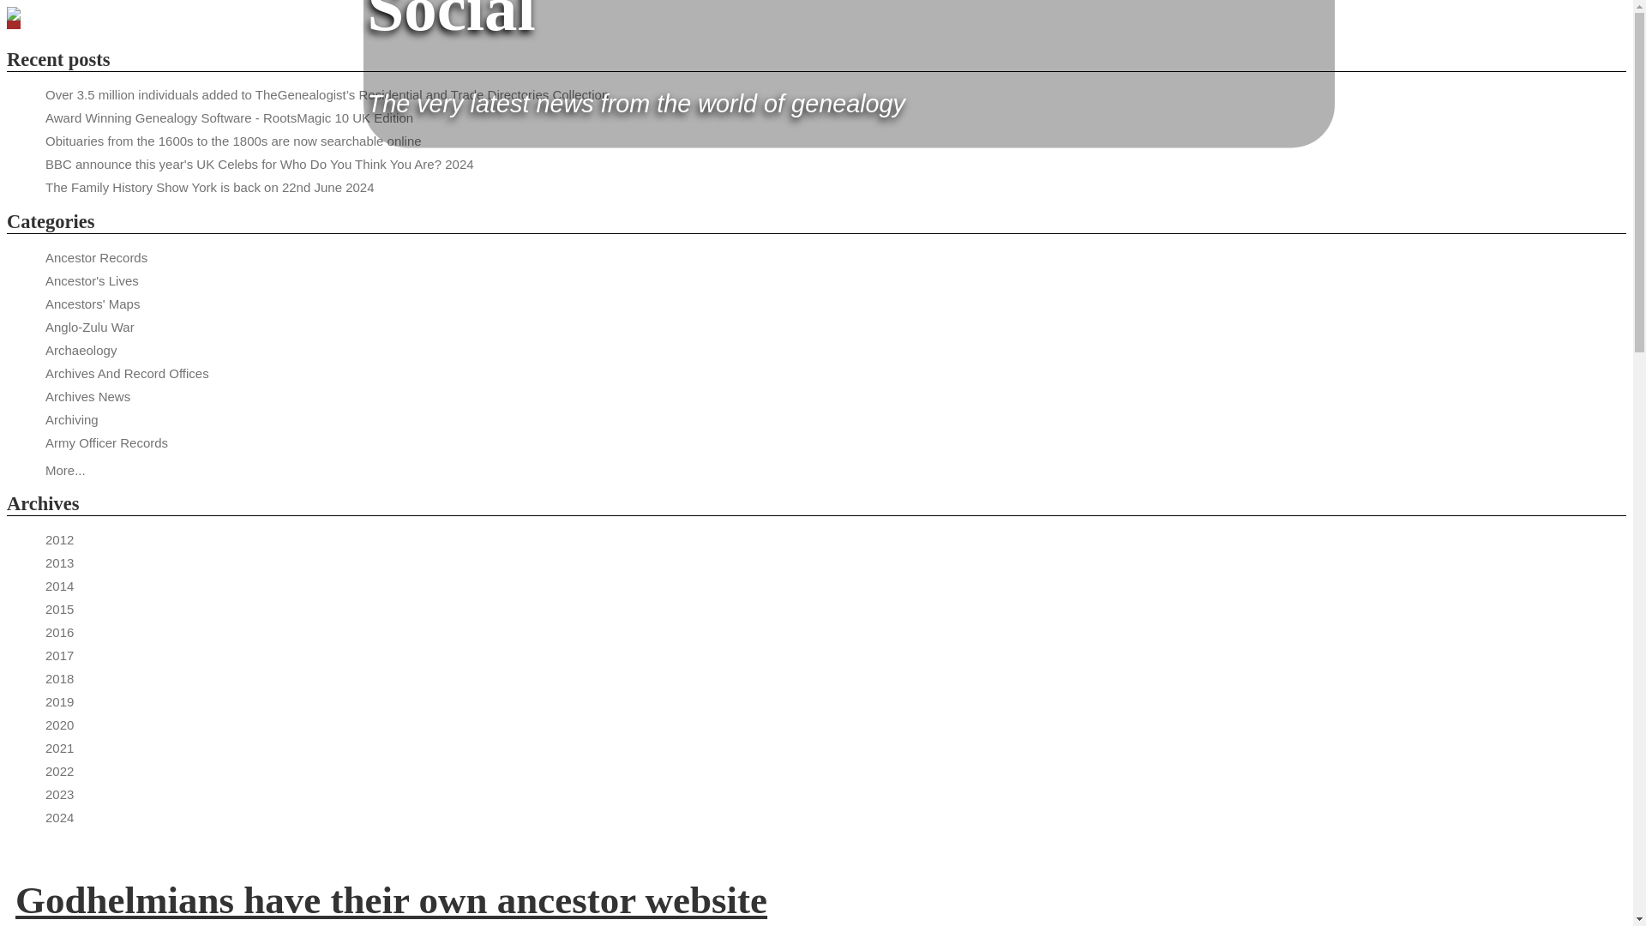 The height and width of the screenshot is (926, 1646). Describe the element at coordinates (90, 326) in the screenshot. I see `Anglo-Zulu War` at that location.